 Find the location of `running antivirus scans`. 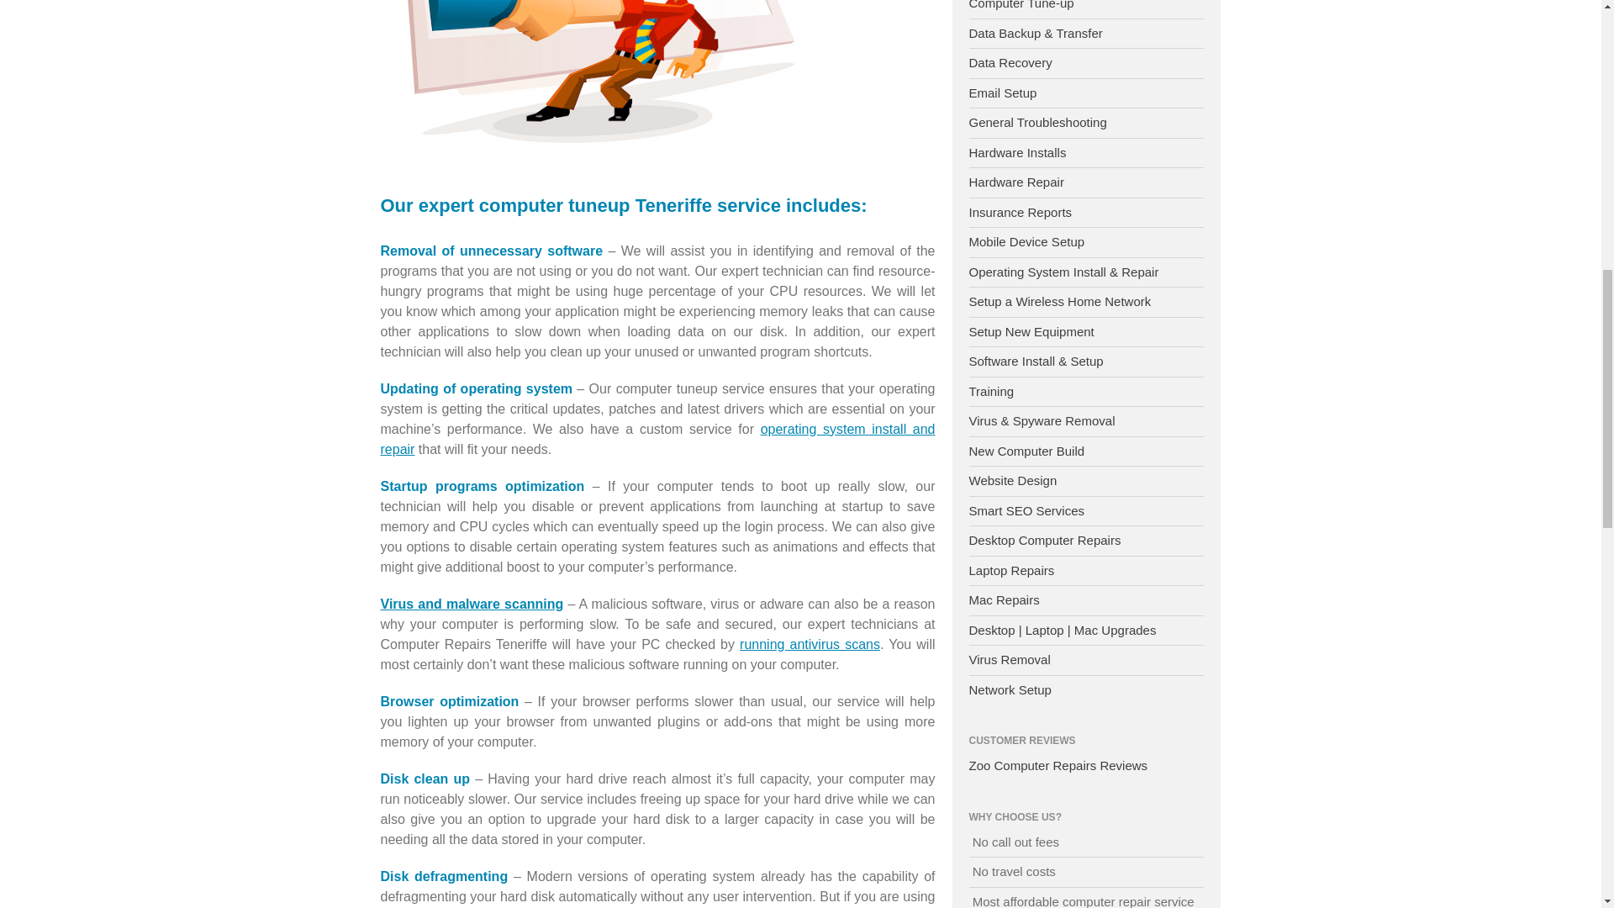

running antivirus scans is located at coordinates (809, 644).